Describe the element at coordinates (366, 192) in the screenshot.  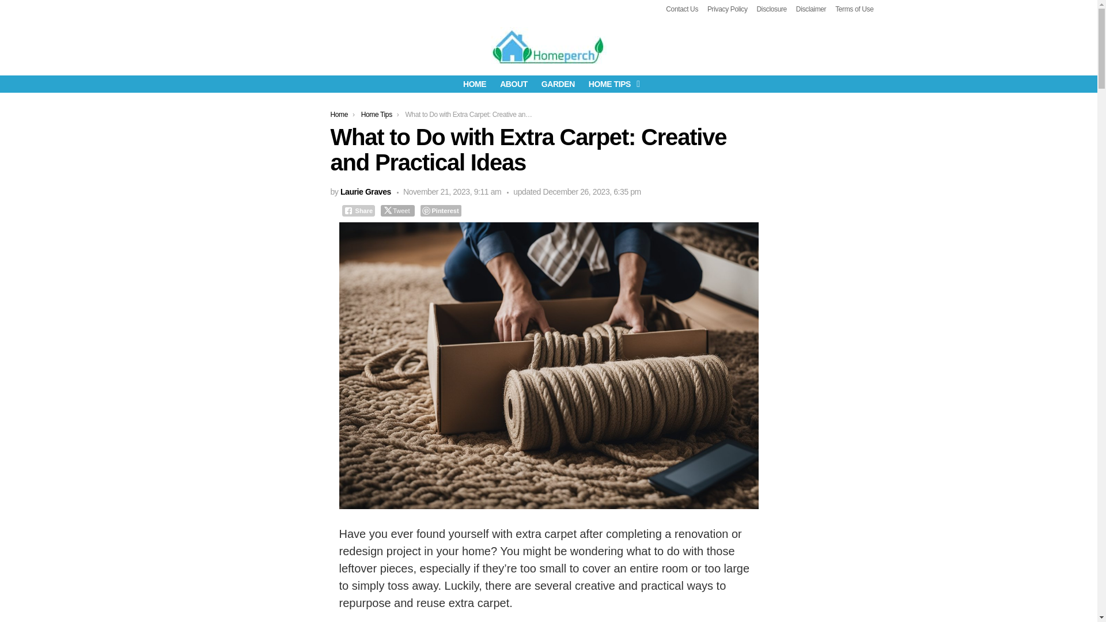
I see `Laurie Graves` at that location.